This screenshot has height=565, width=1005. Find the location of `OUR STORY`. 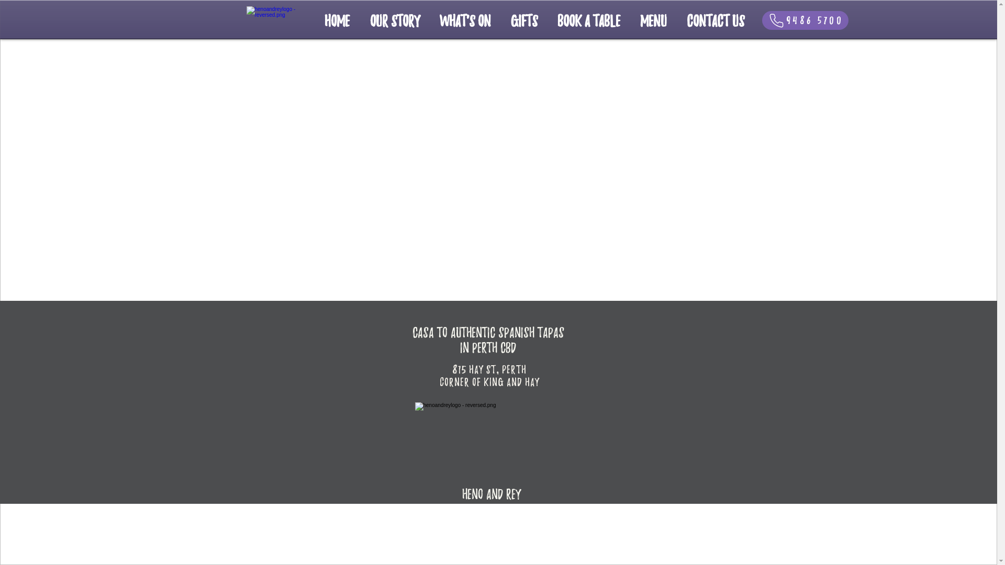

OUR STORY is located at coordinates (395, 20).